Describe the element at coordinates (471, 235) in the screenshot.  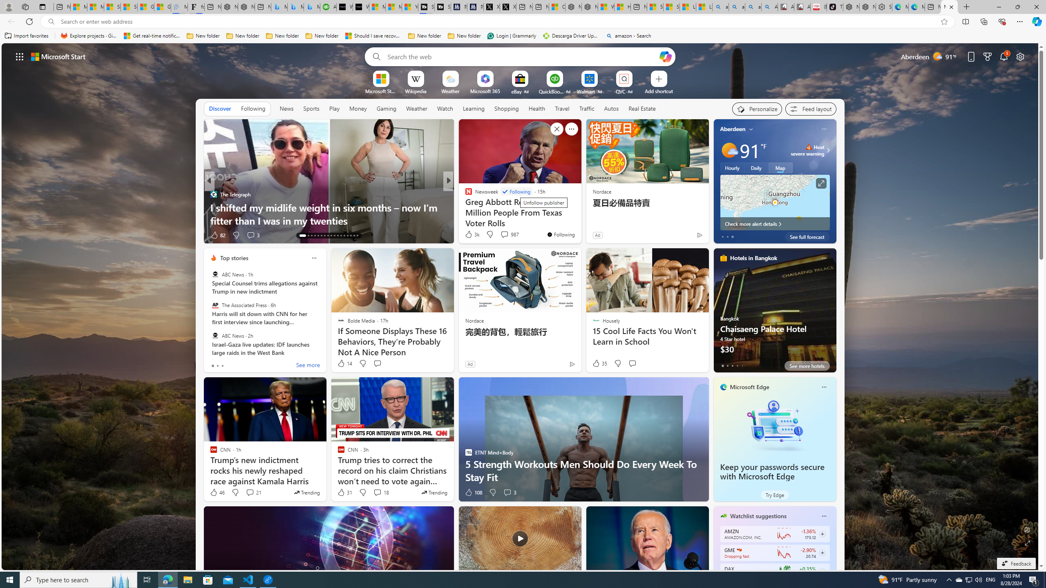
I see `158 Like` at that location.